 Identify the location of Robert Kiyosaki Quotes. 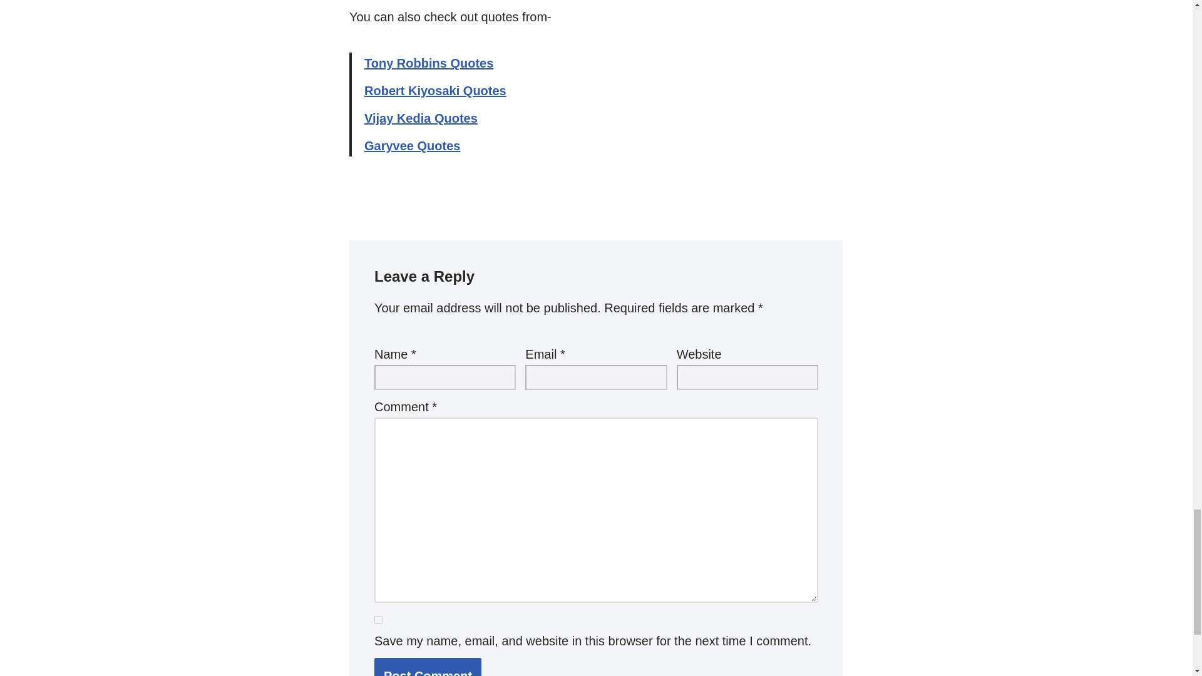
(434, 90).